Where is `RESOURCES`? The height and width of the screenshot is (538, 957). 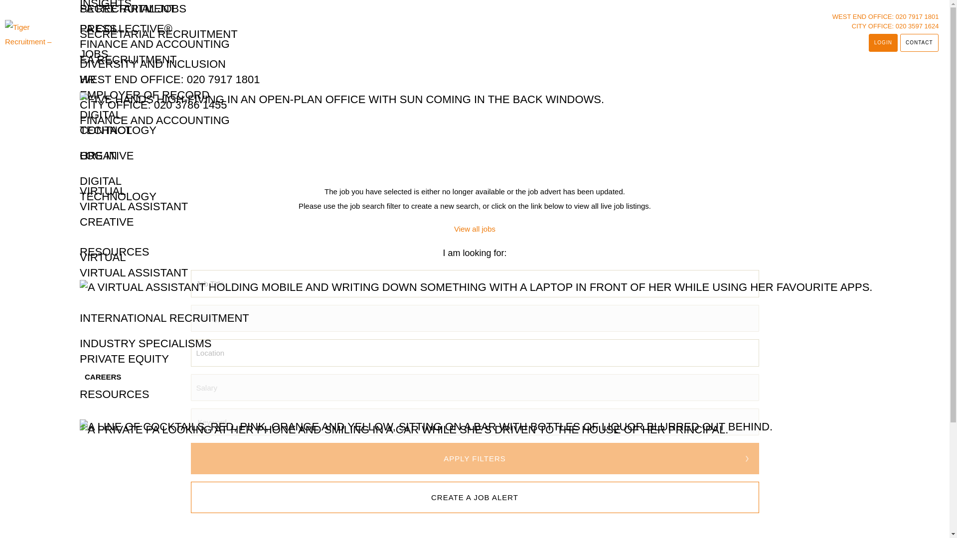 RESOURCES is located at coordinates (114, 394).